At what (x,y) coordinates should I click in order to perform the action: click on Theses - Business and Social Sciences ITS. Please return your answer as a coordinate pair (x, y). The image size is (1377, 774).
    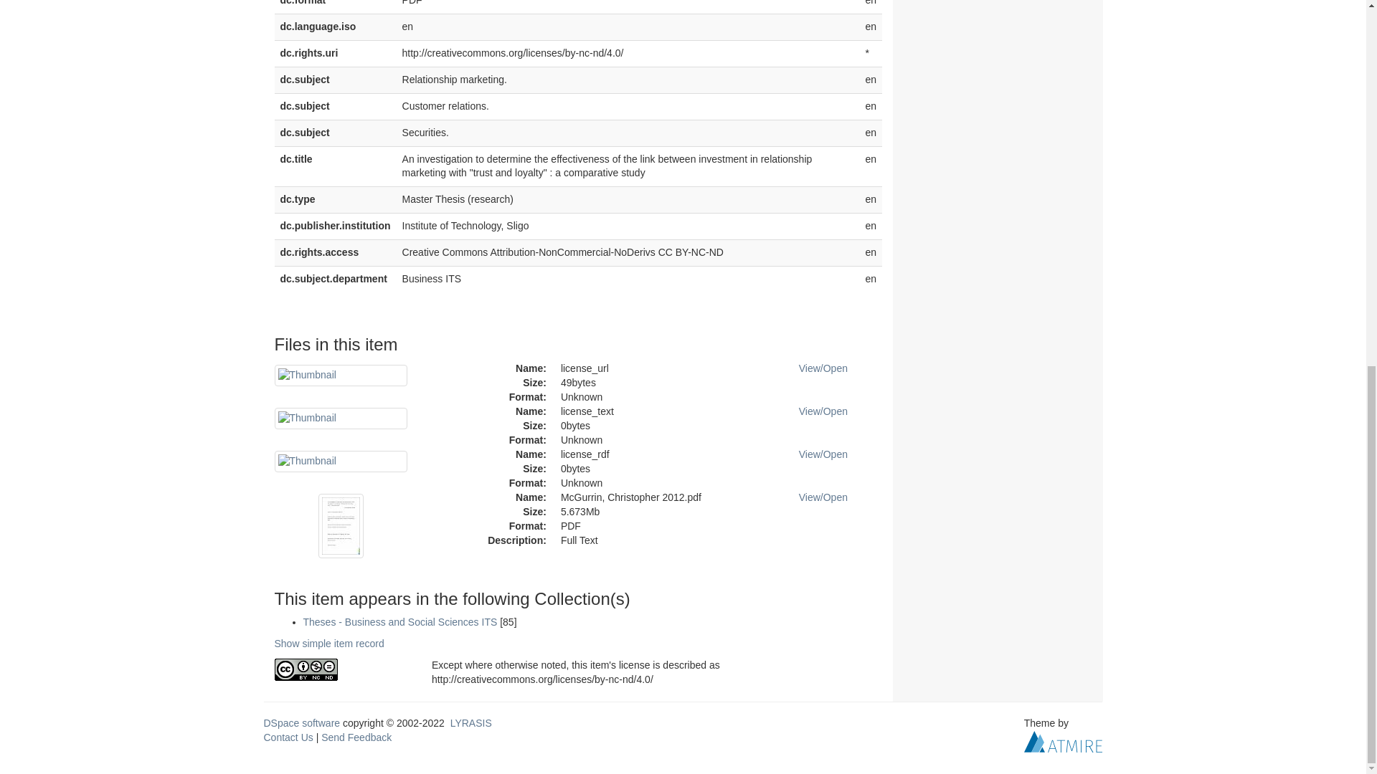
    Looking at the image, I should click on (400, 621).